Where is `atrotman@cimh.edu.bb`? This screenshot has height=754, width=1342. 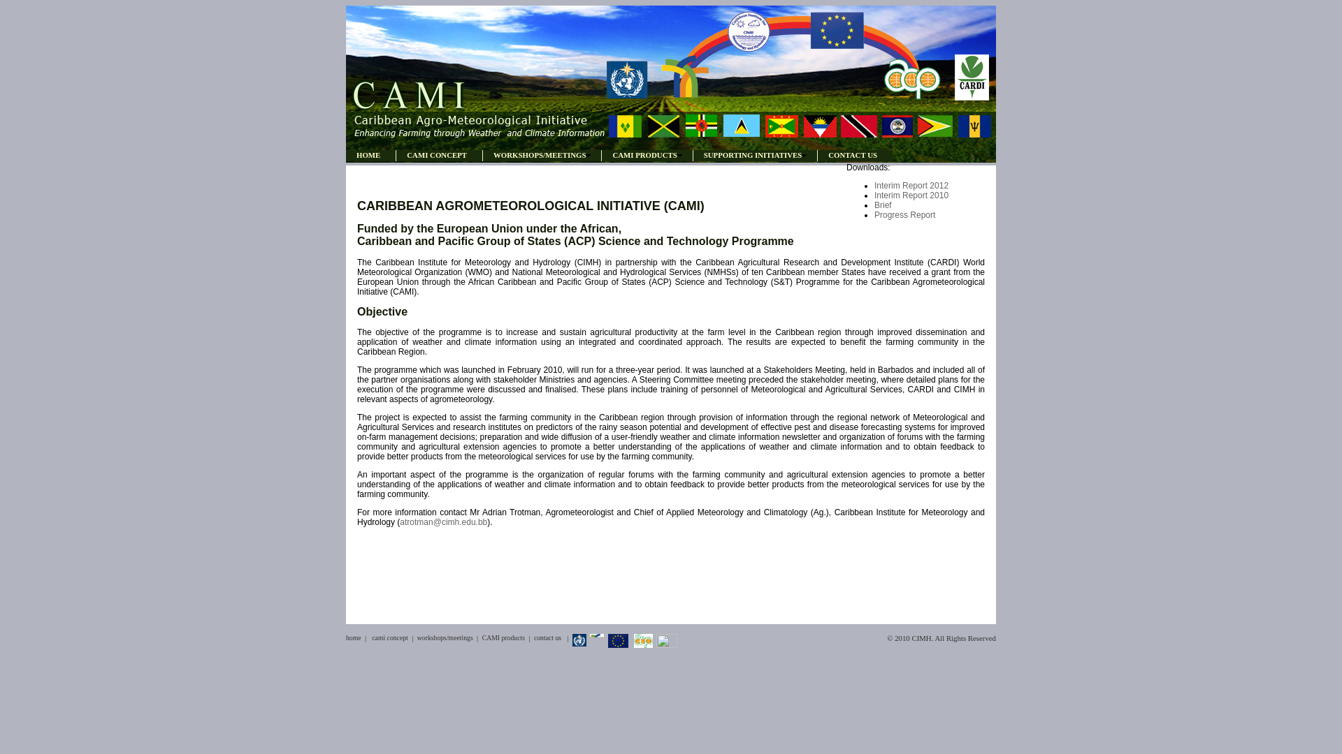 atrotman@cimh.edu.bb is located at coordinates (443, 522).